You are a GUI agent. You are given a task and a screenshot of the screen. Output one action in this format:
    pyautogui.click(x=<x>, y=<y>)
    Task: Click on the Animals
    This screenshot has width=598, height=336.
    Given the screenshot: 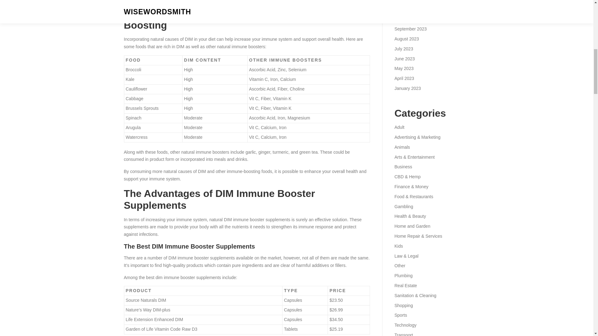 What is the action you would take?
    pyautogui.click(x=402, y=147)
    